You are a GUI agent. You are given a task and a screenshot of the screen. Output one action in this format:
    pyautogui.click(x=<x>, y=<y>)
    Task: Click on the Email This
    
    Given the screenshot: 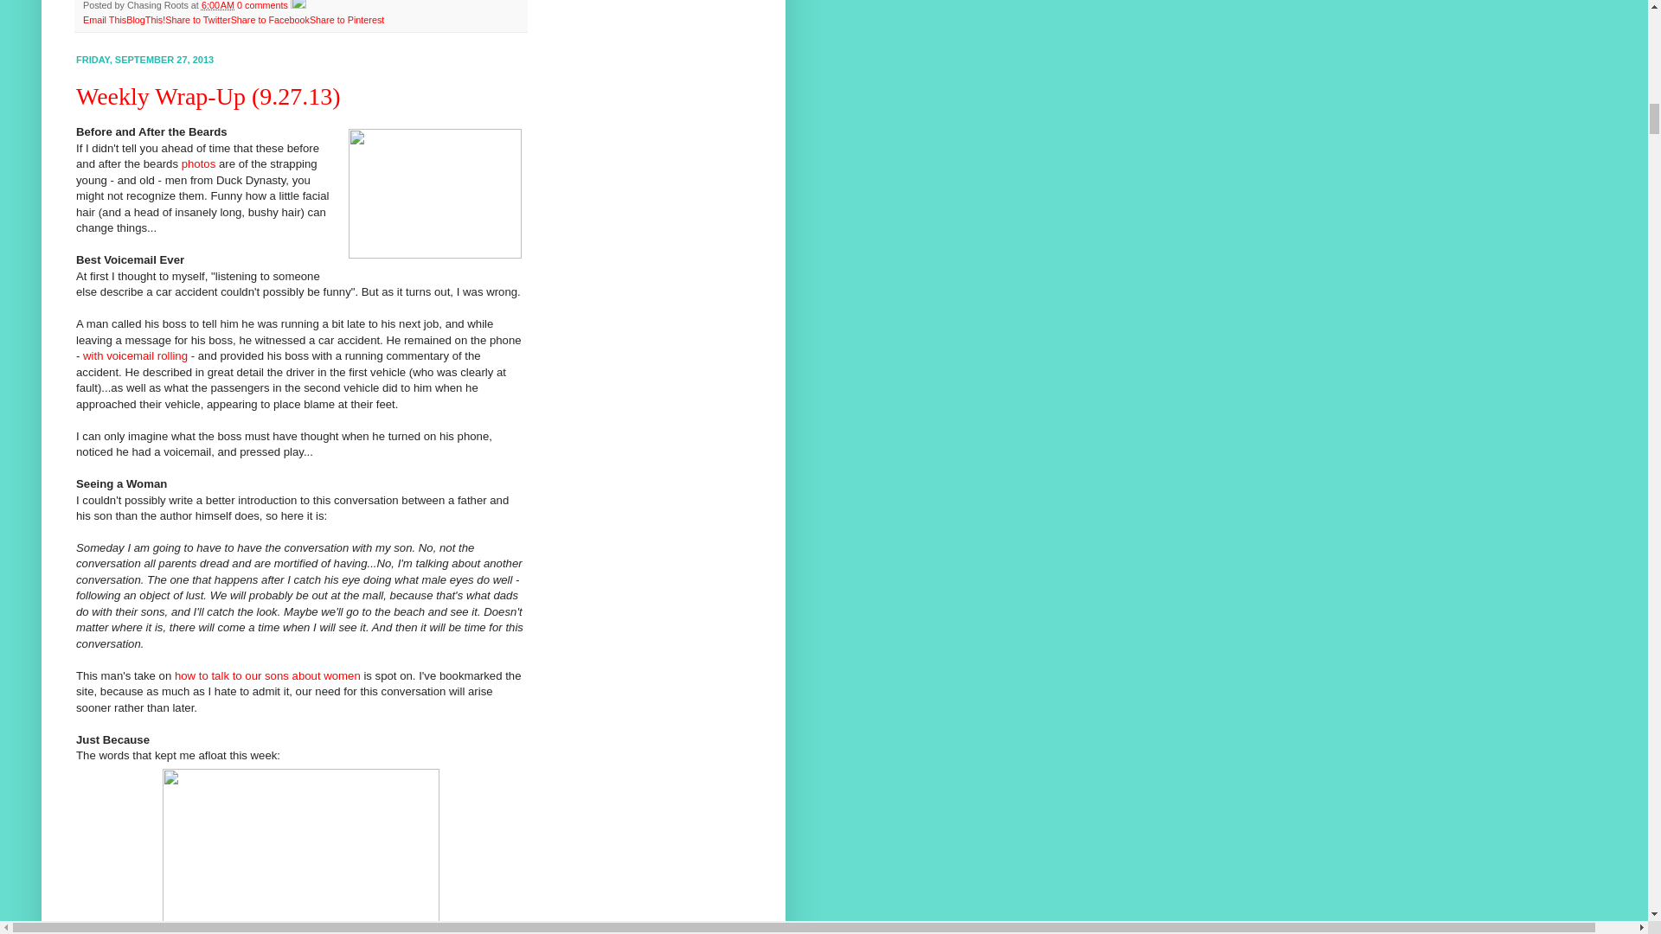 What is the action you would take?
    pyautogui.click(x=104, y=20)
    